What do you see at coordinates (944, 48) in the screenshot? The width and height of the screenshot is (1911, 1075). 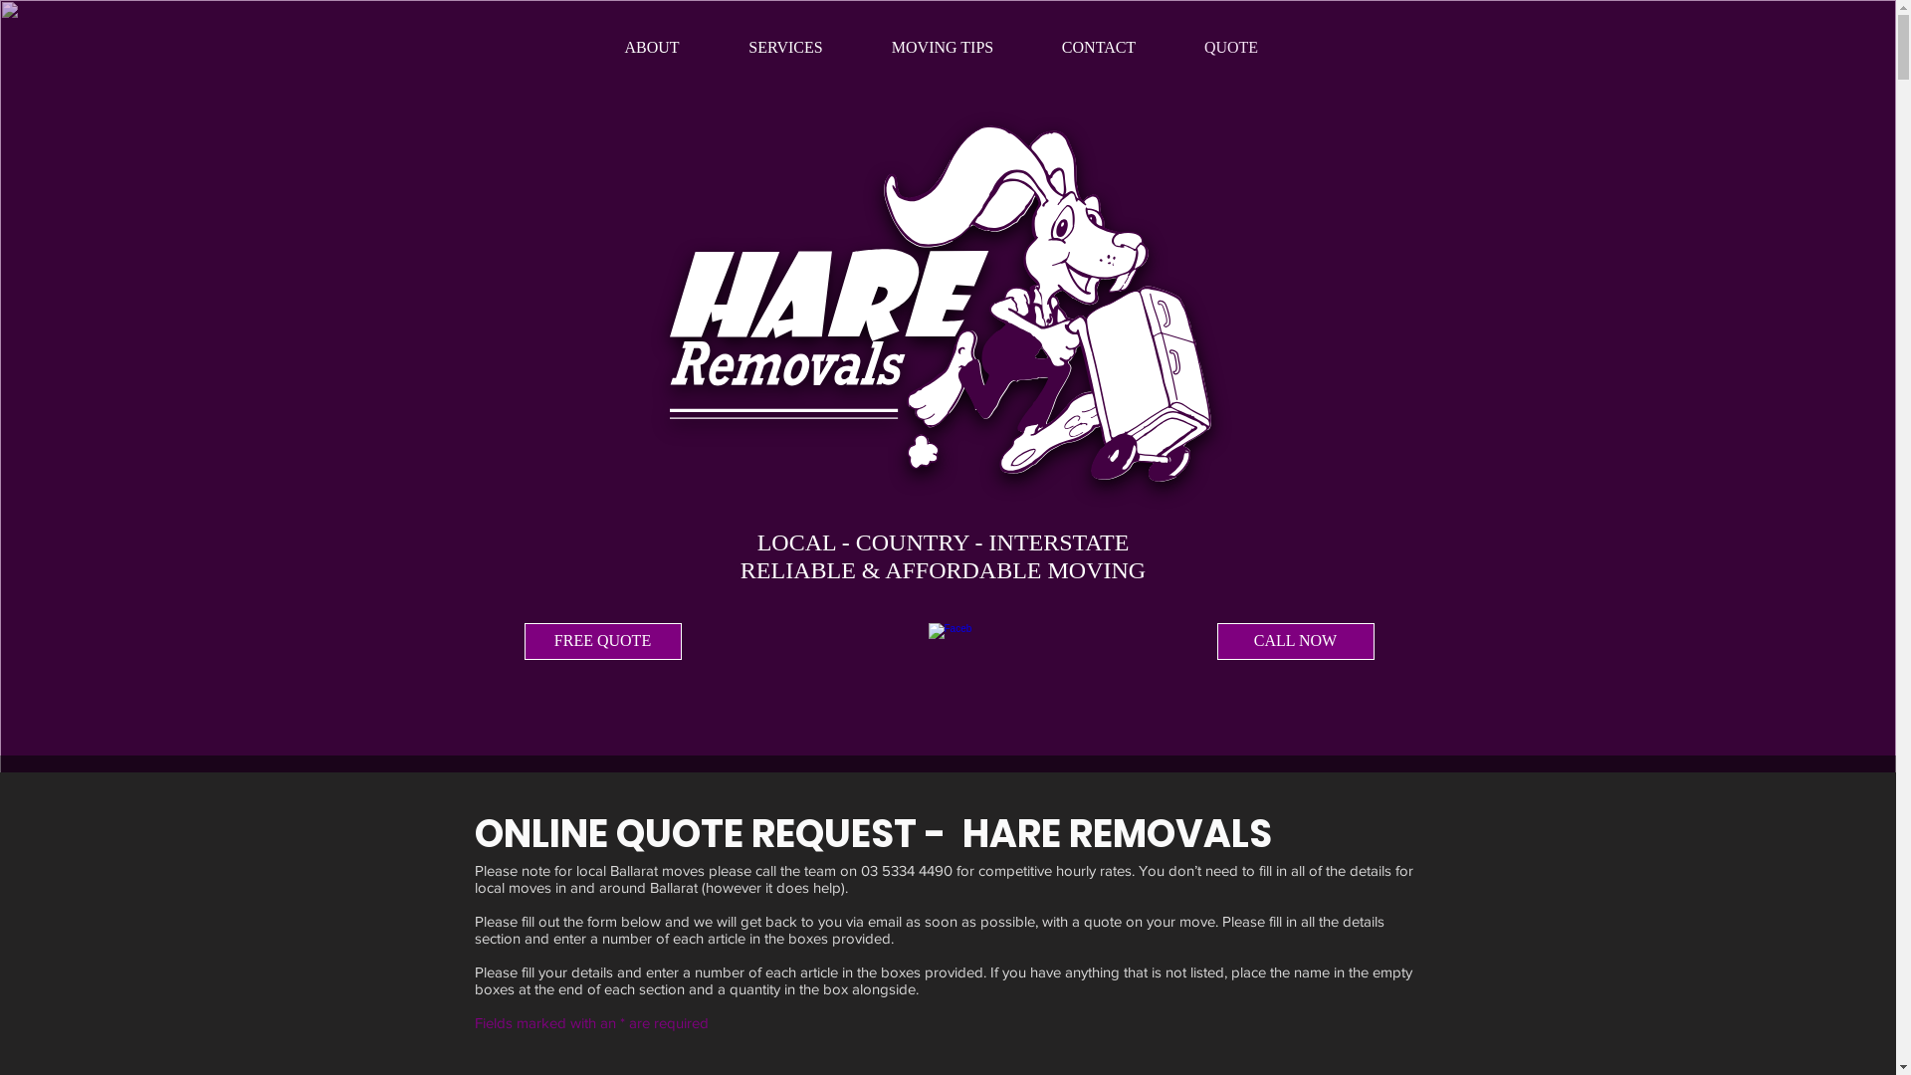 I see `MOVING TIPS` at bounding box center [944, 48].